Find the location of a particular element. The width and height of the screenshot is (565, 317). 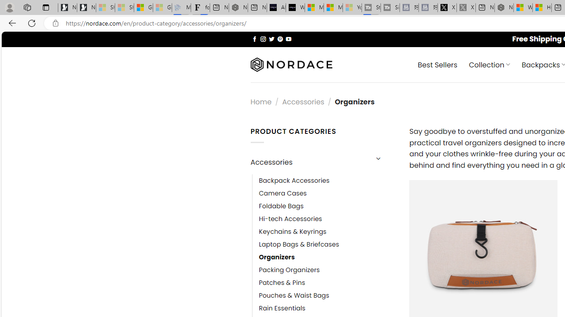

Newsletter Sign Up is located at coordinates (87, 8).